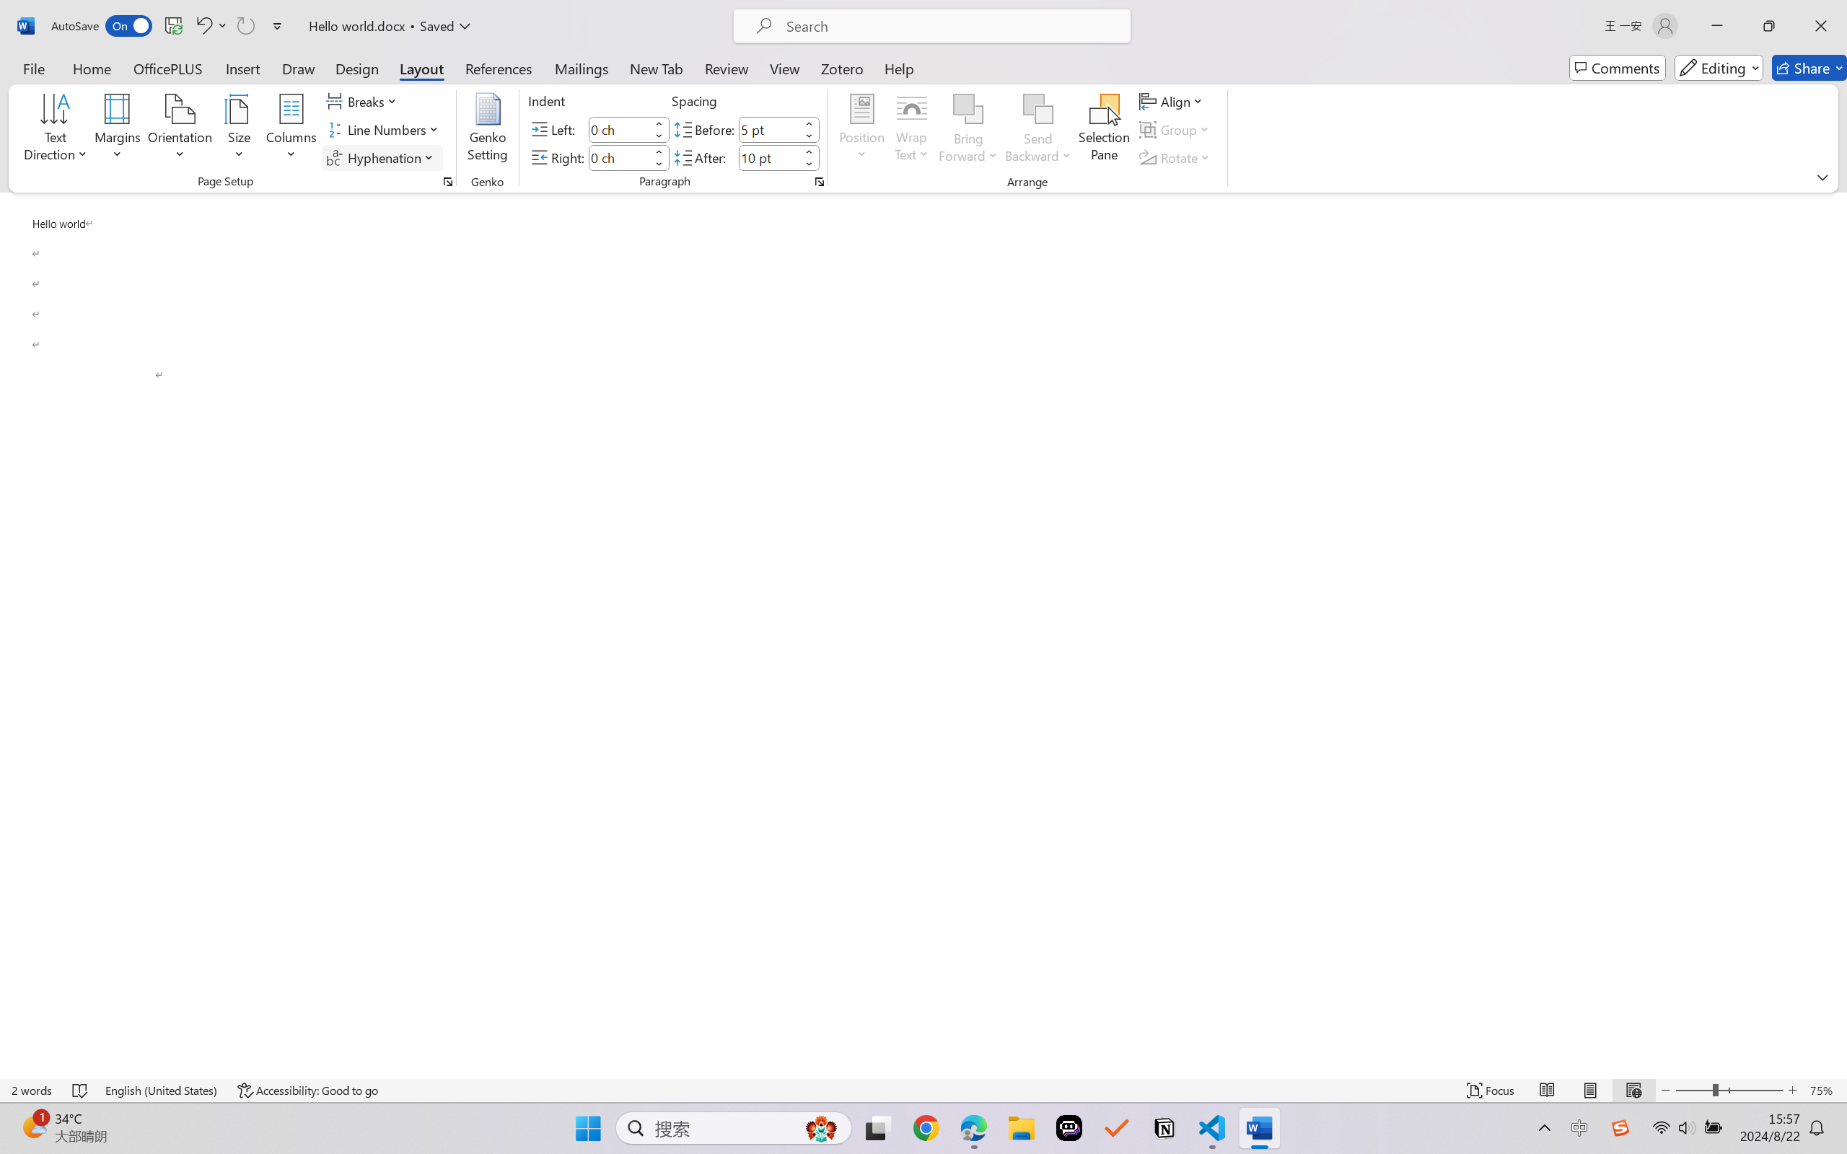  Describe the element at coordinates (382, 157) in the screenshot. I see `Hyphenation` at that location.